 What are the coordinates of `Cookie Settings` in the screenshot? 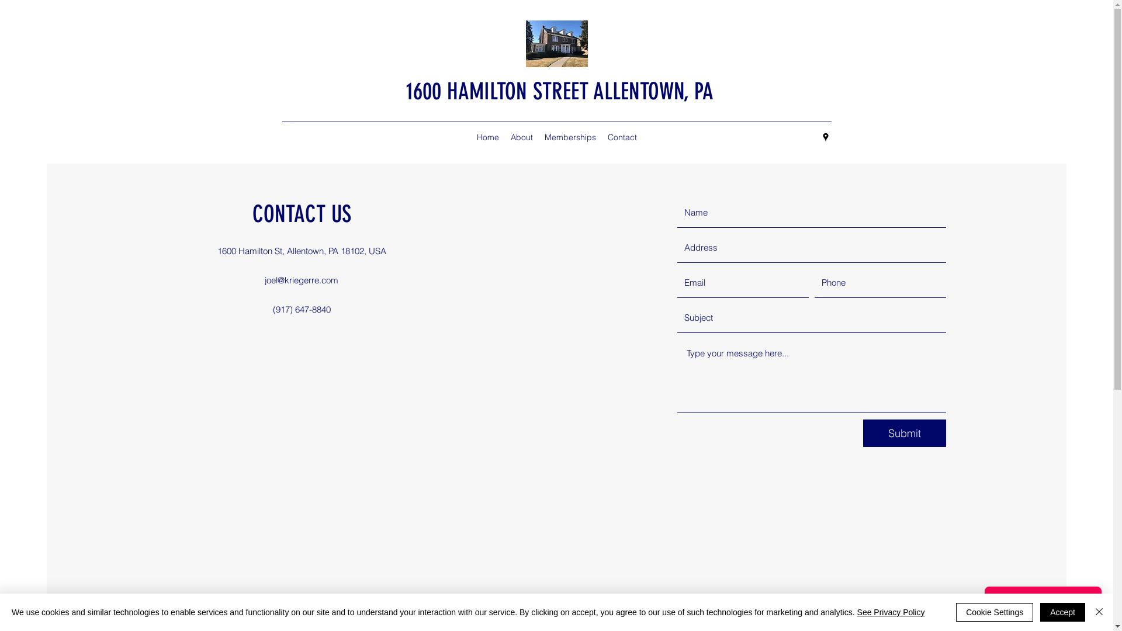 It's located at (995, 612).